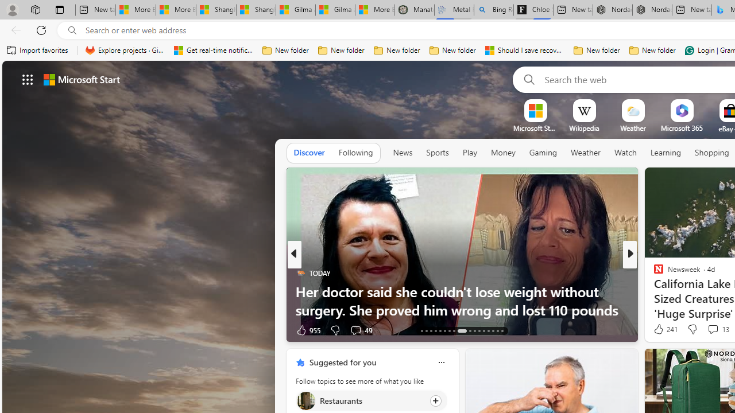  I want to click on USA TODAY College Sports Wire, so click(653, 273).